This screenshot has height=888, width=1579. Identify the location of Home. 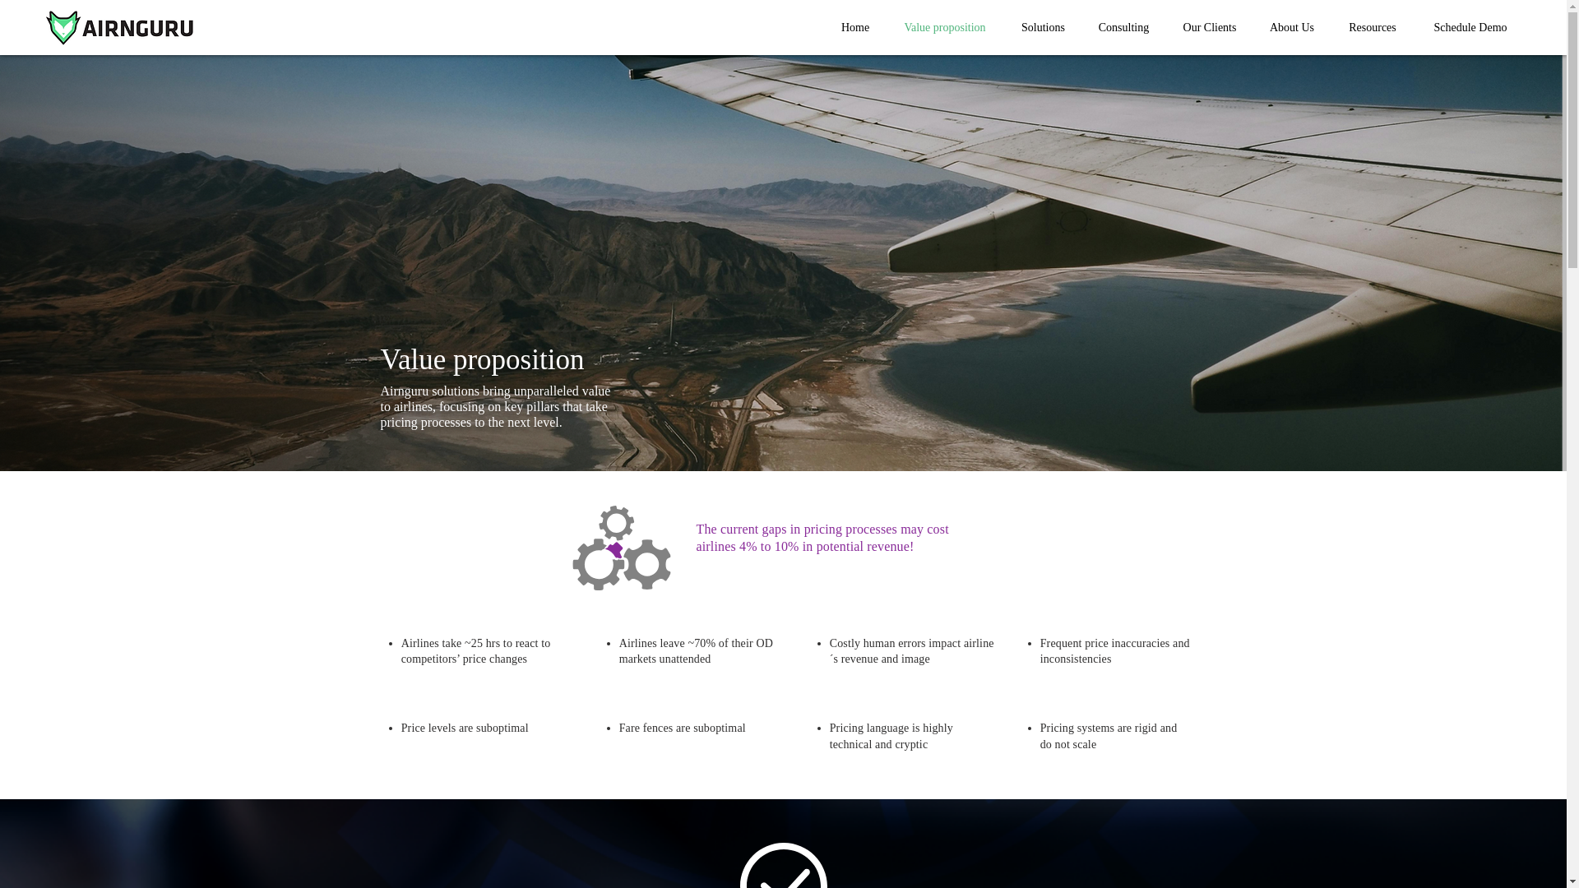
(855, 27).